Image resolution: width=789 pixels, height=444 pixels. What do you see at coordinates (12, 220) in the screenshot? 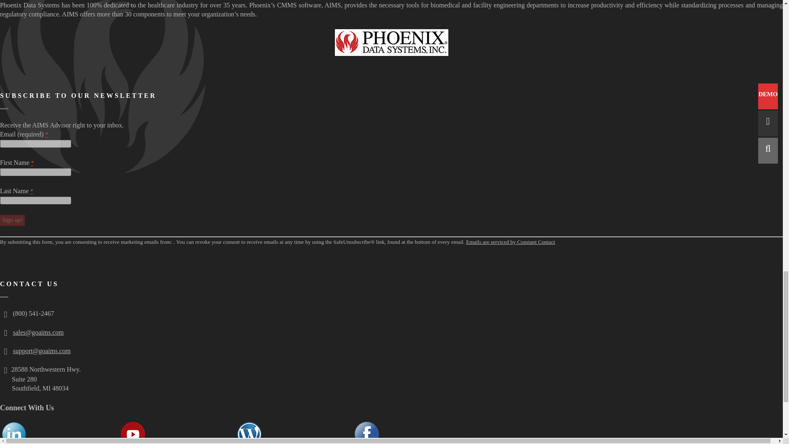
I see `Sign up!` at bounding box center [12, 220].